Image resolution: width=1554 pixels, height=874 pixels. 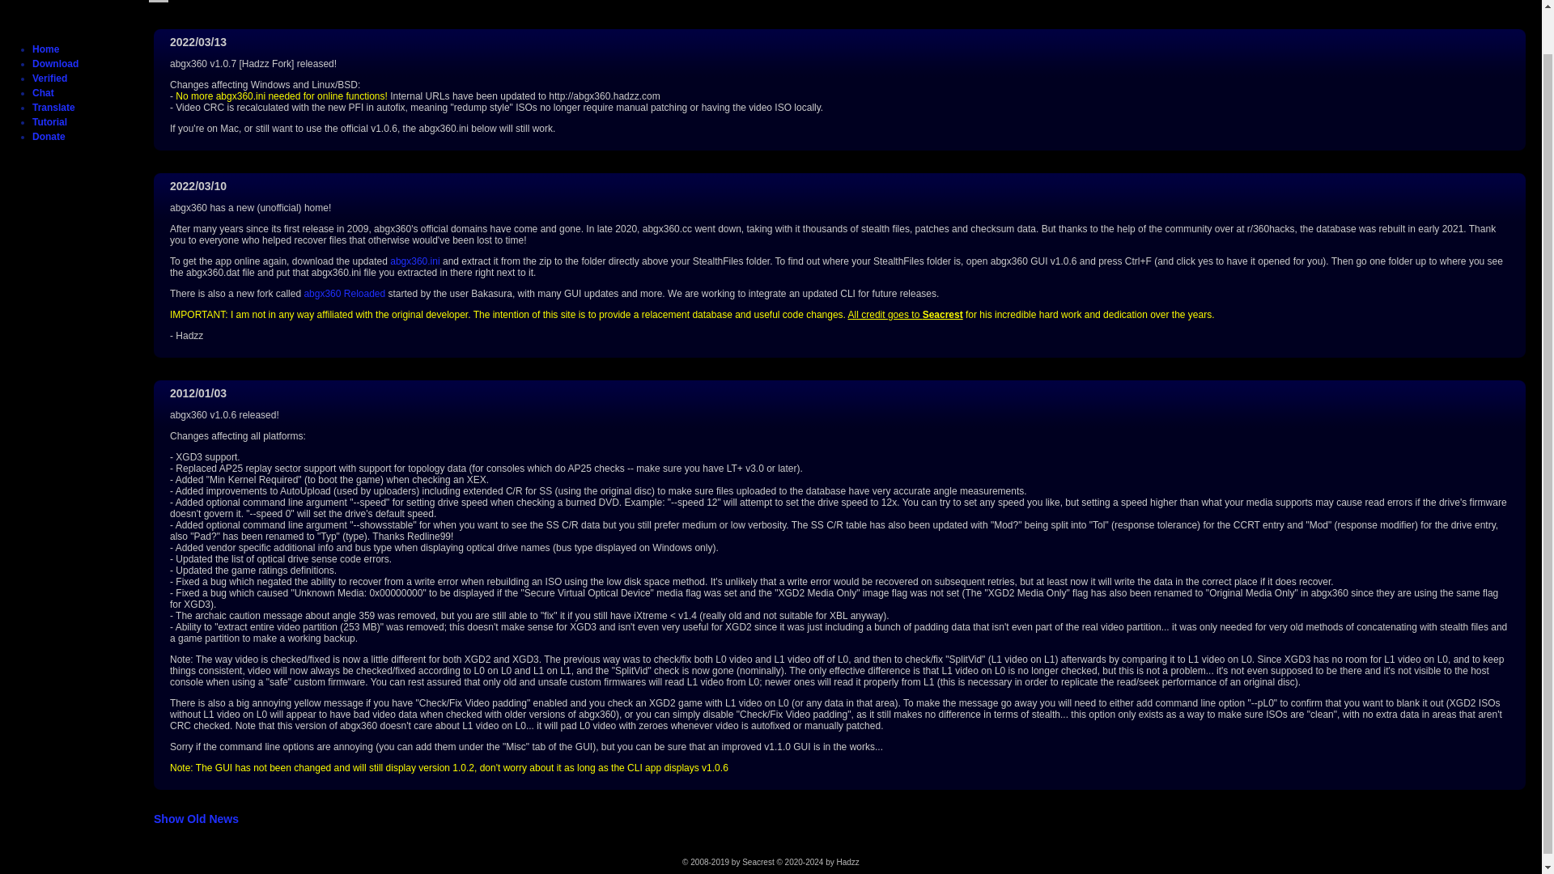 I want to click on Home, so click(x=45, y=49).